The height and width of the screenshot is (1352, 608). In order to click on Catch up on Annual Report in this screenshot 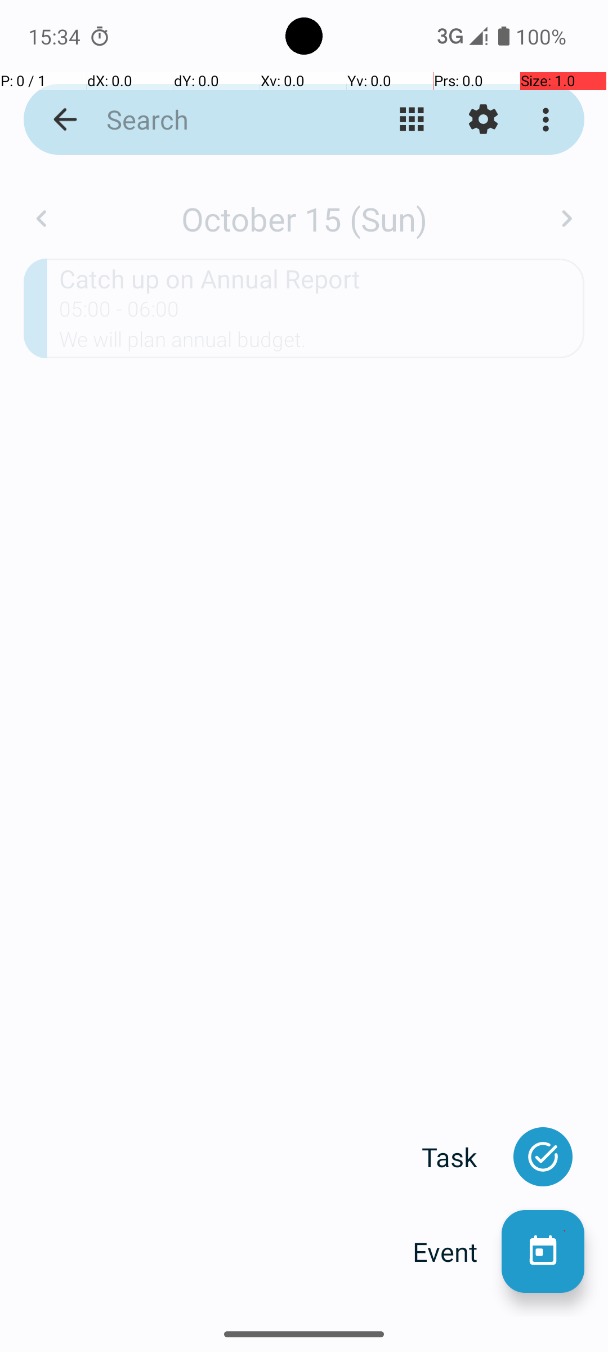, I will do `click(322, 278)`.